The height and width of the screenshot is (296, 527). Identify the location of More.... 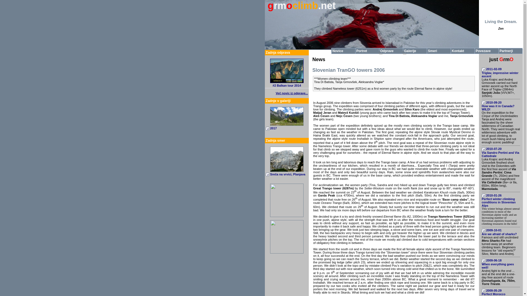
(499, 232).